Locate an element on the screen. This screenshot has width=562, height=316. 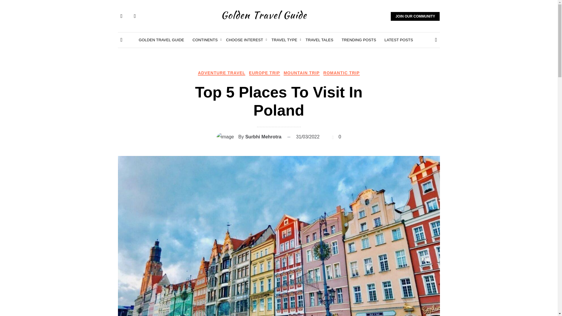
JOIN OUR COMMUNITY is located at coordinates (415, 16).